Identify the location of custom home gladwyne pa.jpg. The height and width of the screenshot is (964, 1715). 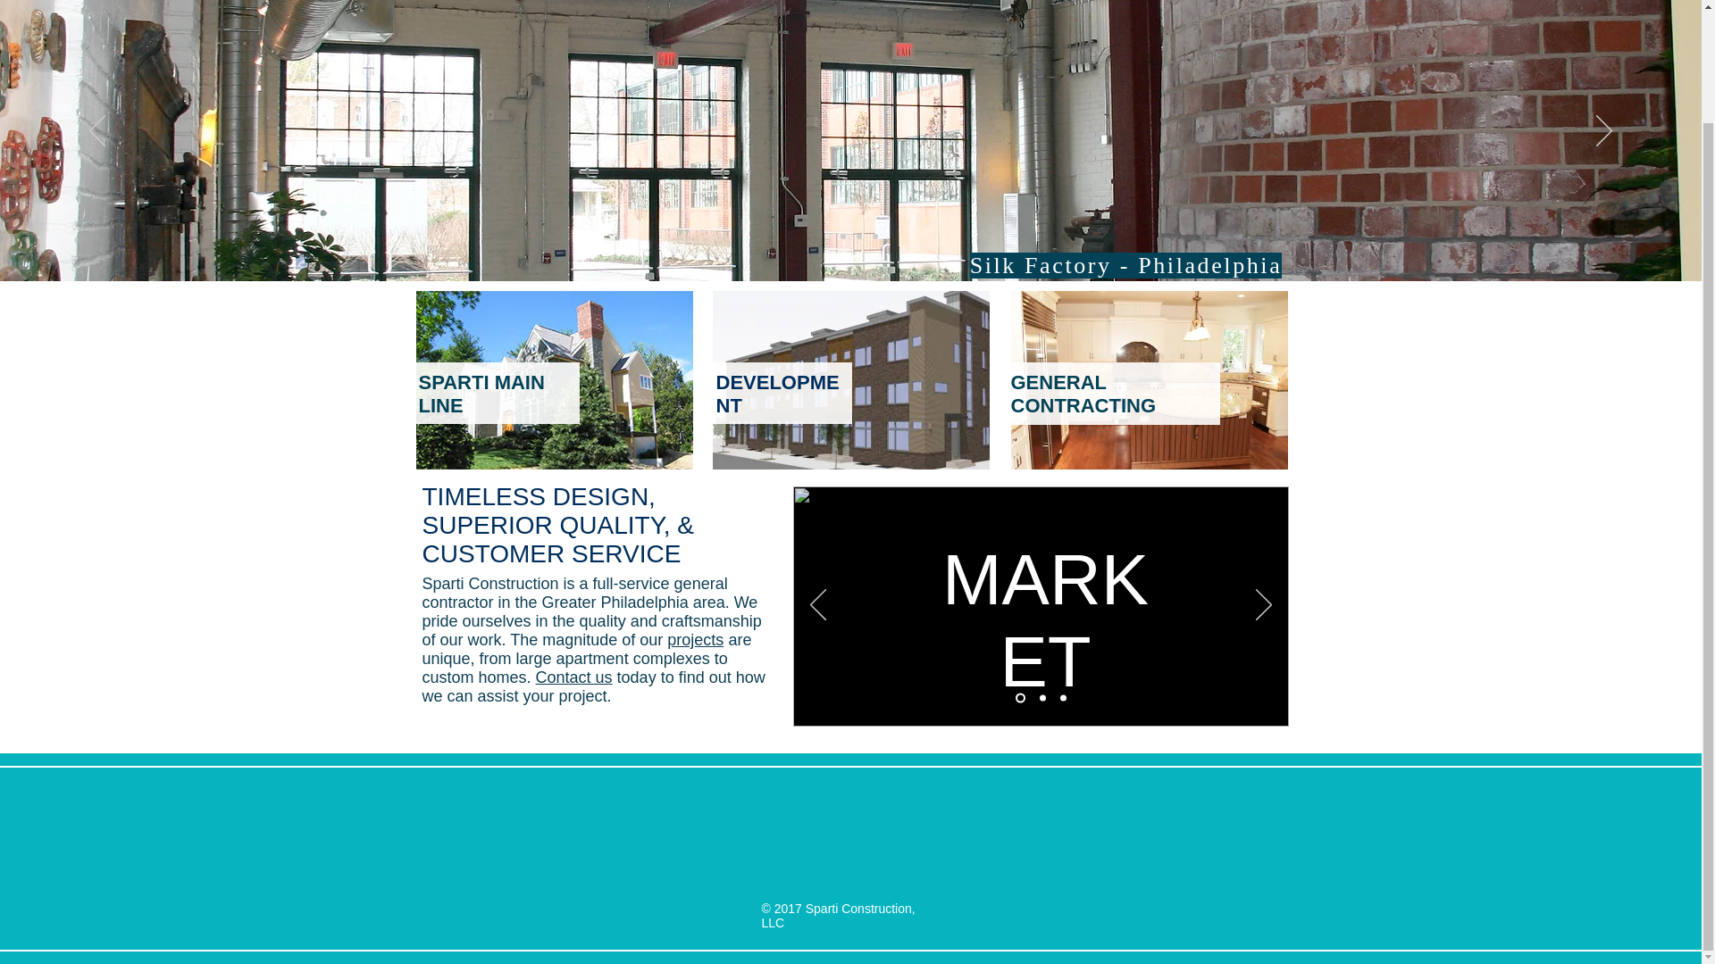
(554, 380).